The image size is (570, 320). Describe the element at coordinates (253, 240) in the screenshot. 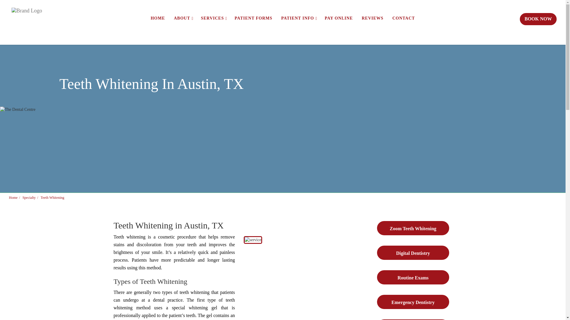

I see `service` at that location.